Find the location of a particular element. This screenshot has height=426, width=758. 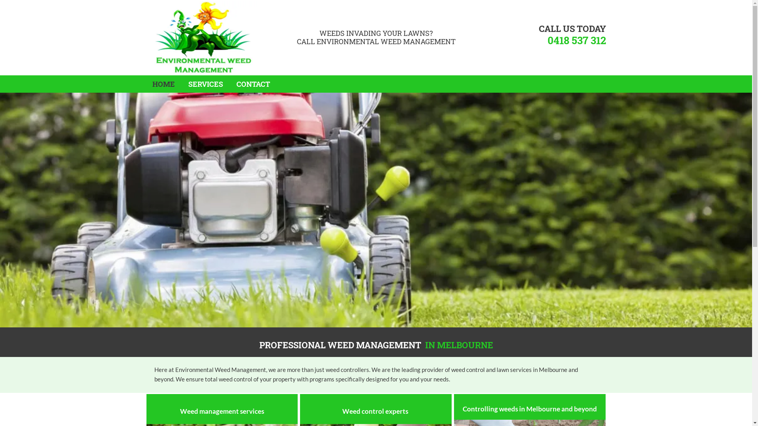

SERVICES is located at coordinates (205, 84).